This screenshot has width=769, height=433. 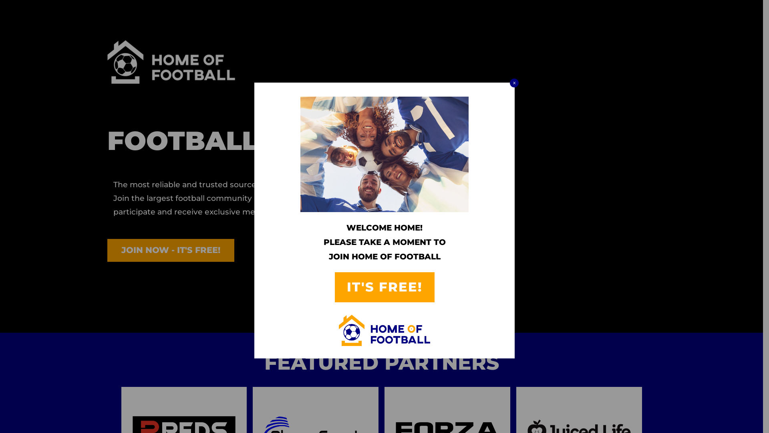 I want to click on Home of Football, so click(x=384, y=330).